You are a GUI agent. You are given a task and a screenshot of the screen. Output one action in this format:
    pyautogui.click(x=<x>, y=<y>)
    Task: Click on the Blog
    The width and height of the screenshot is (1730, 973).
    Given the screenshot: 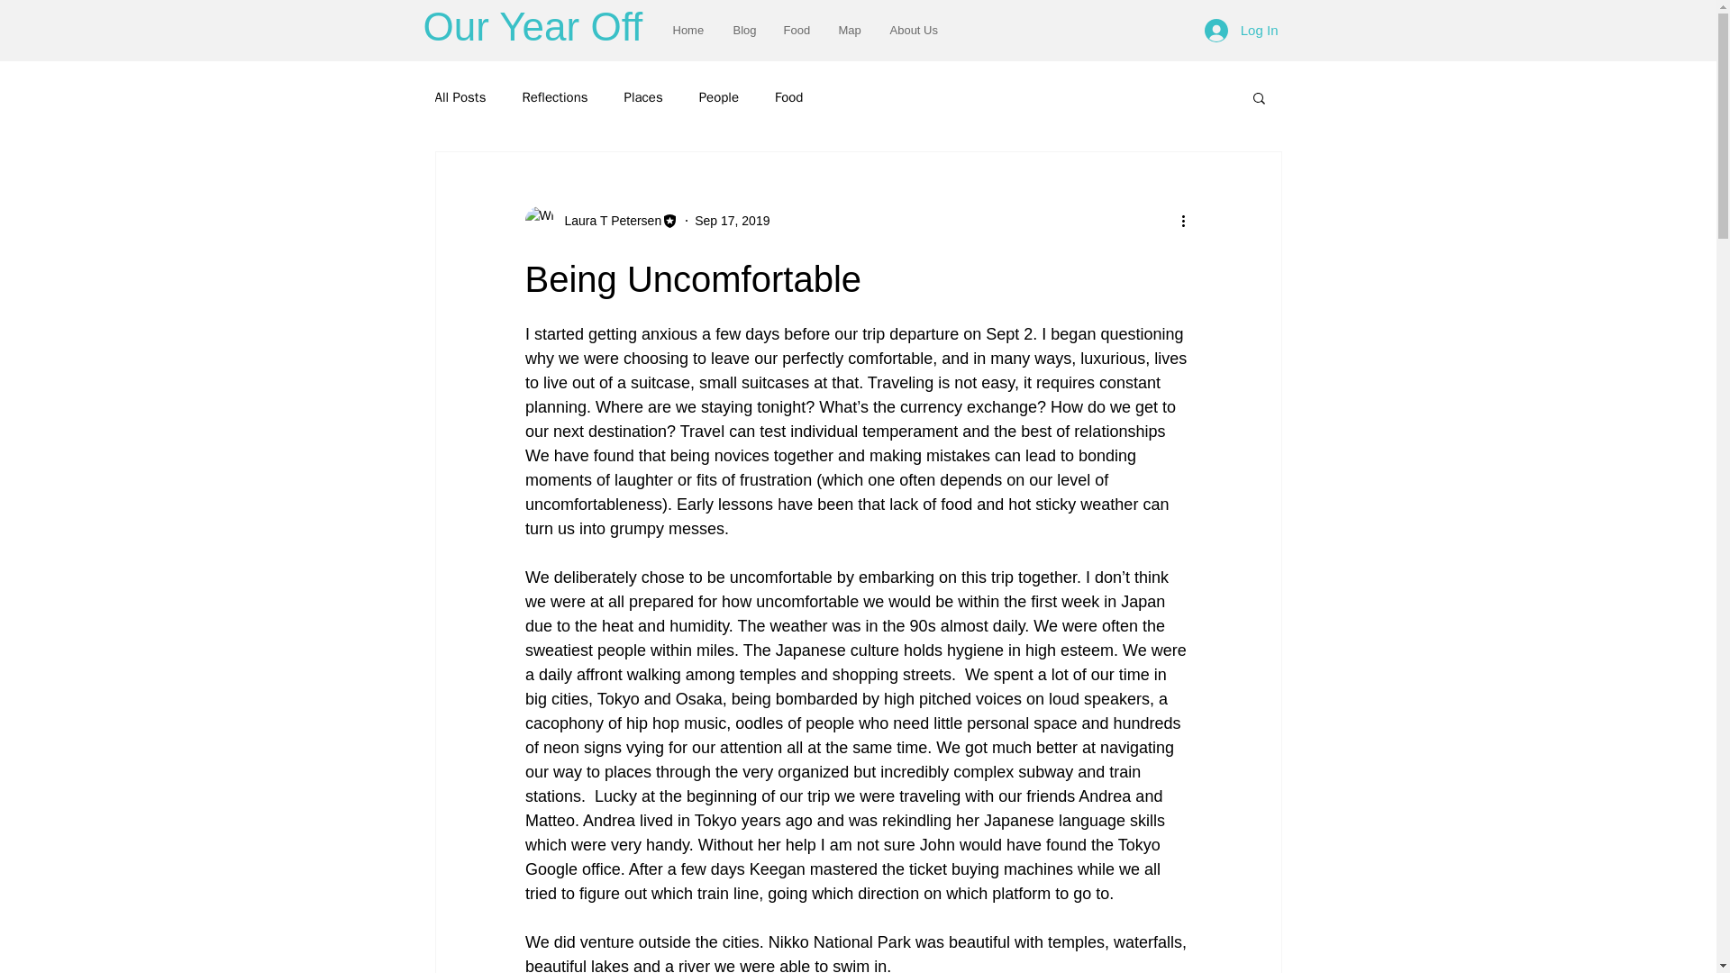 What is the action you would take?
    pyautogui.click(x=744, y=30)
    